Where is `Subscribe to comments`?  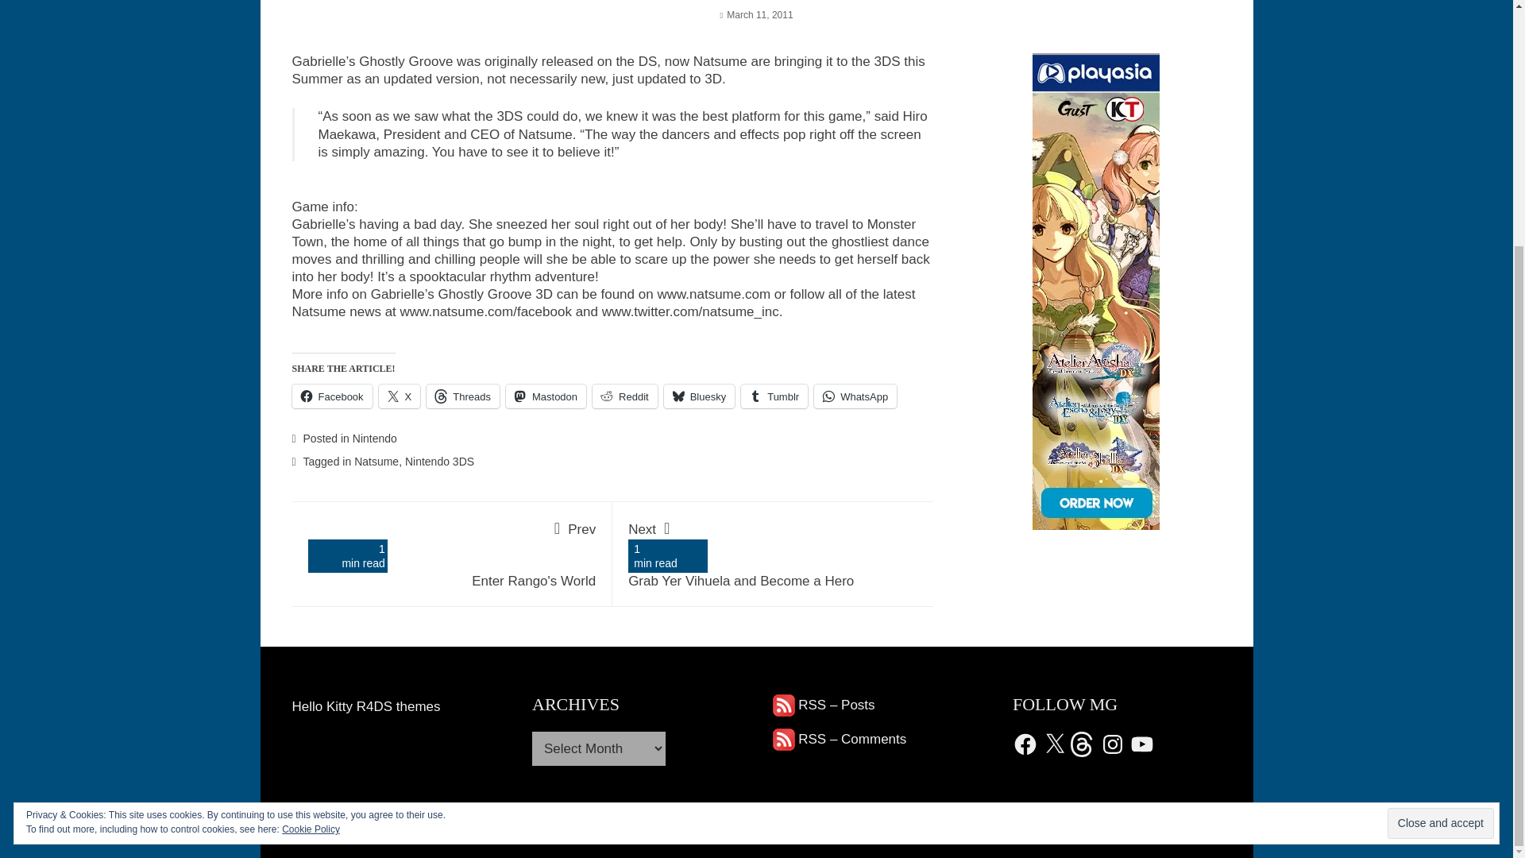 Subscribe to comments is located at coordinates (839, 739).